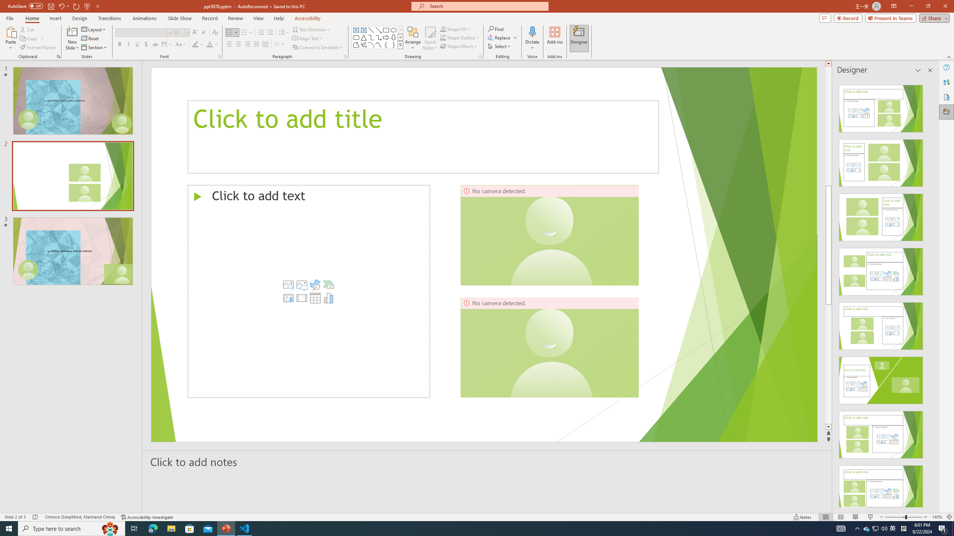 This screenshot has width=954, height=536. What do you see at coordinates (363, 45) in the screenshot?
I see `Freeform: Scribble` at bounding box center [363, 45].